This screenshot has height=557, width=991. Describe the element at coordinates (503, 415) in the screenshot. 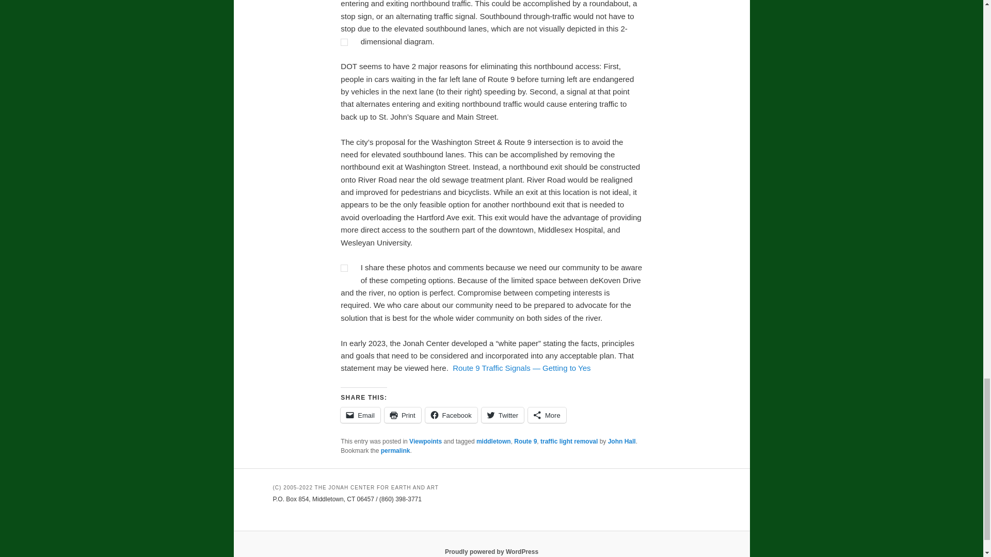

I see `Click to share on Twitter` at that location.